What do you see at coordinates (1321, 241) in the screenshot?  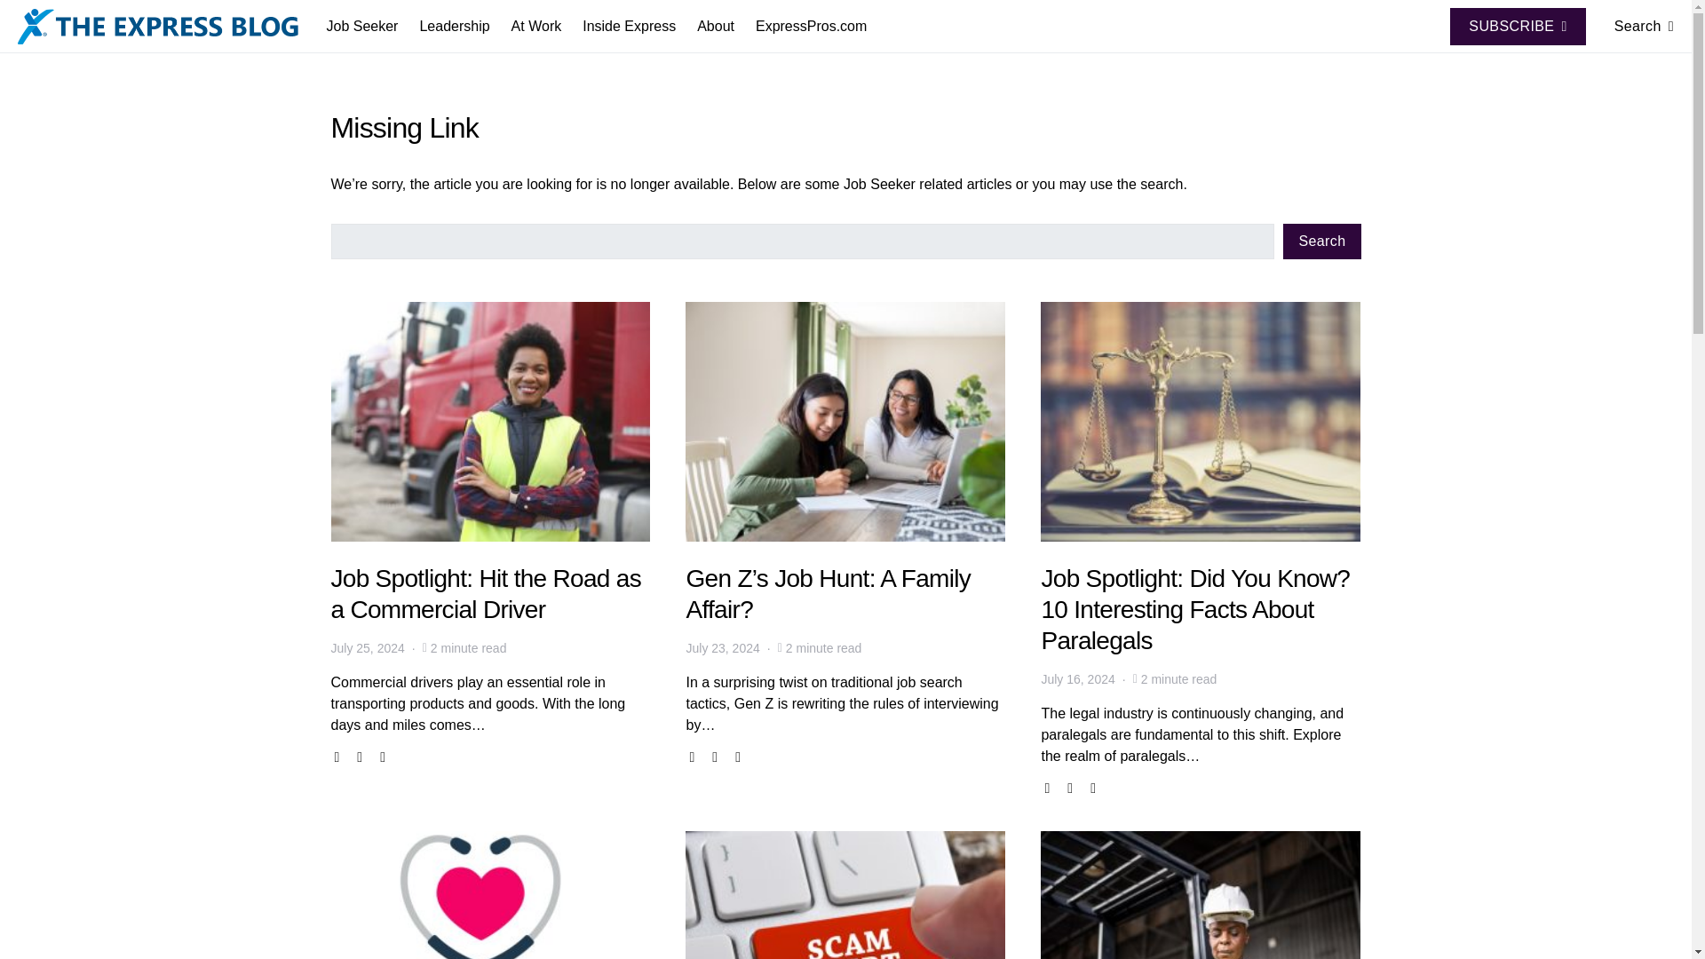 I see `Search` at bounding box center [1321, 241].